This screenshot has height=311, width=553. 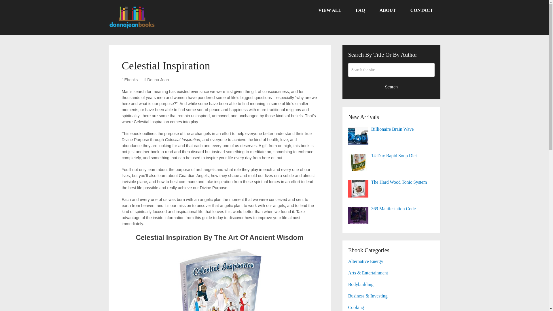 I want to click on ABOUT, so click(x=388, y=10).